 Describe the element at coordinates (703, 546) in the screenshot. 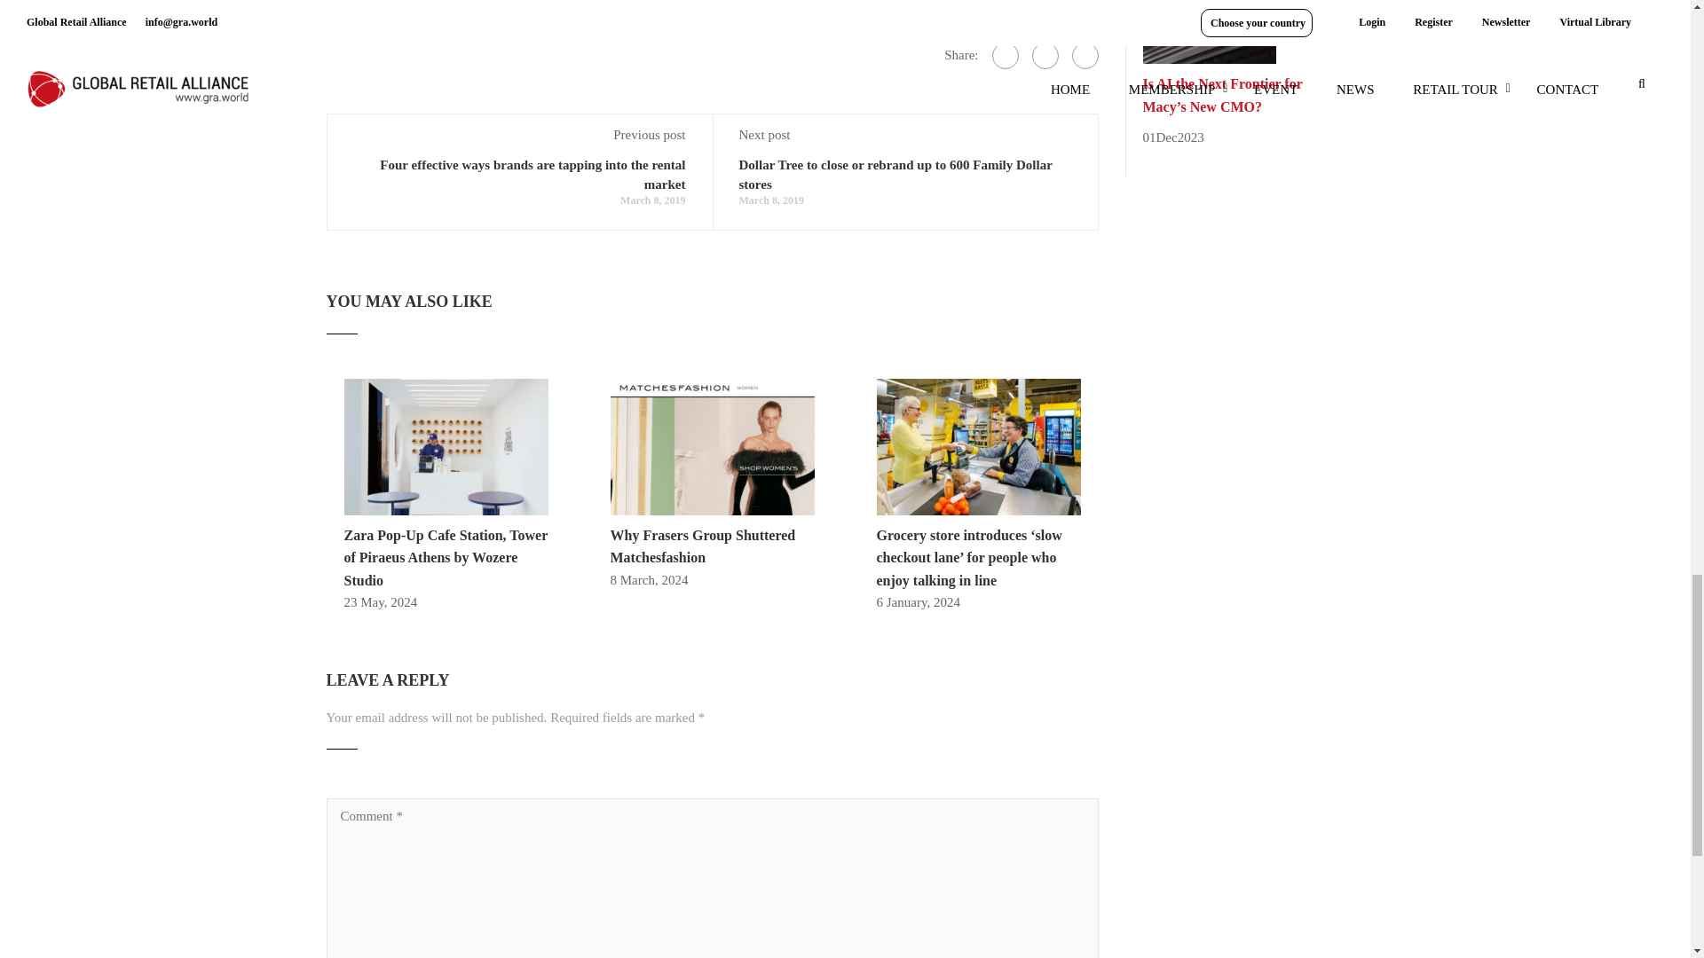

I see `Why Frasers Group Shuttered Matchesfashion` at that location.